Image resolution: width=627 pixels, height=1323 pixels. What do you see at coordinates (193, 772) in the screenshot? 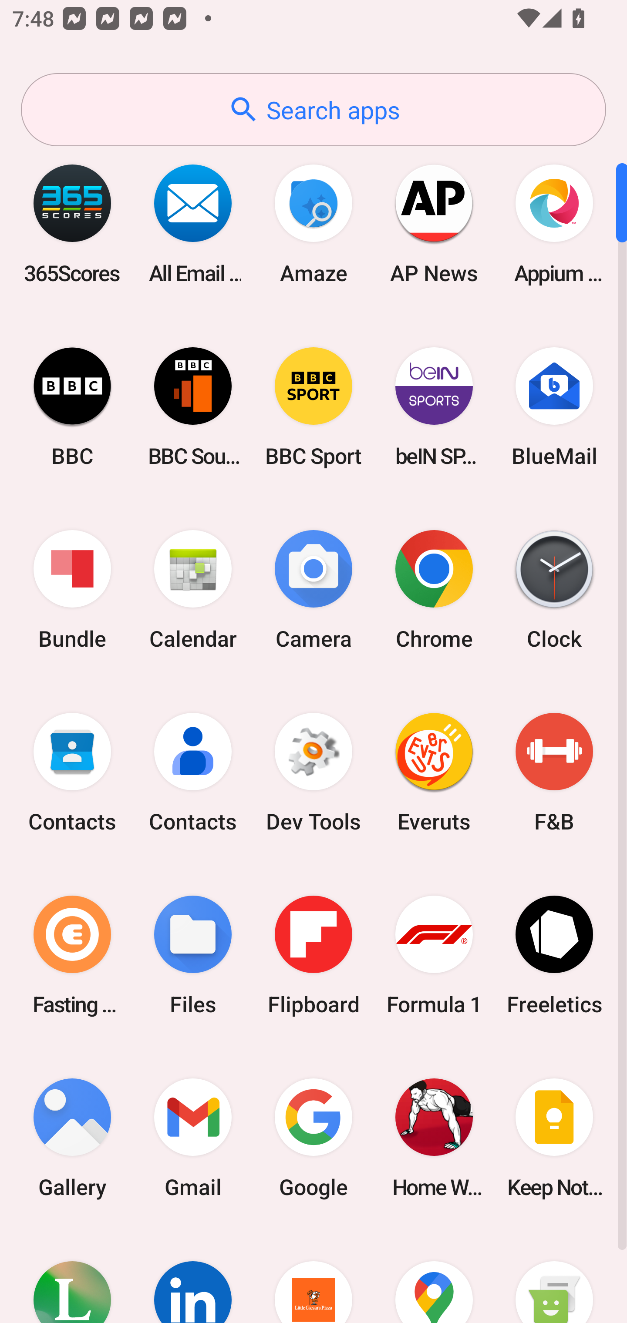
I see `Contacts` at bounding box center [193, 772].